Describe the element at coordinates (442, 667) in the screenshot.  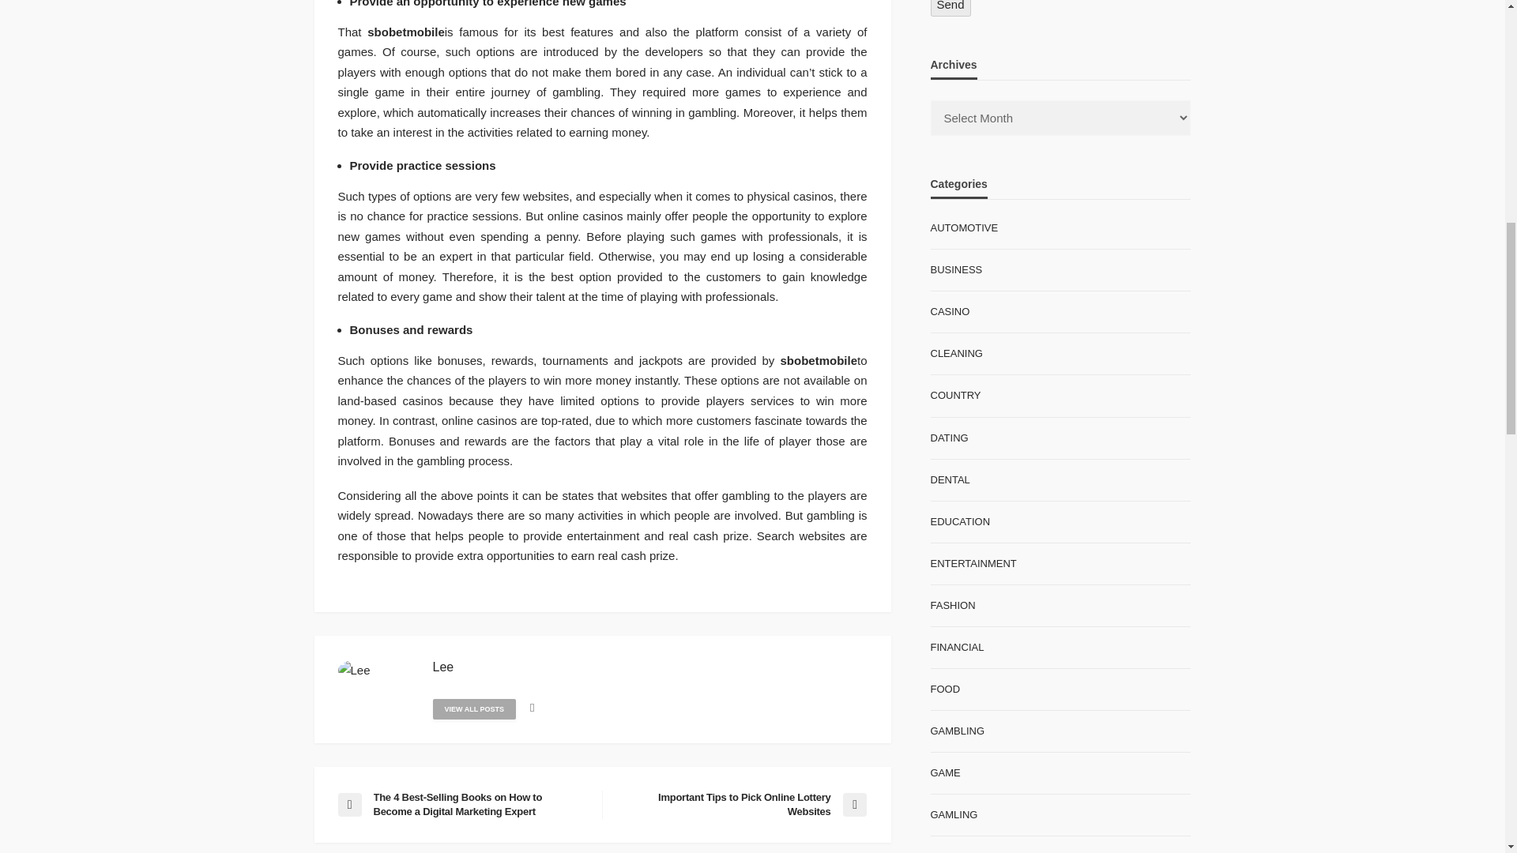
I see `Lee` at that location.